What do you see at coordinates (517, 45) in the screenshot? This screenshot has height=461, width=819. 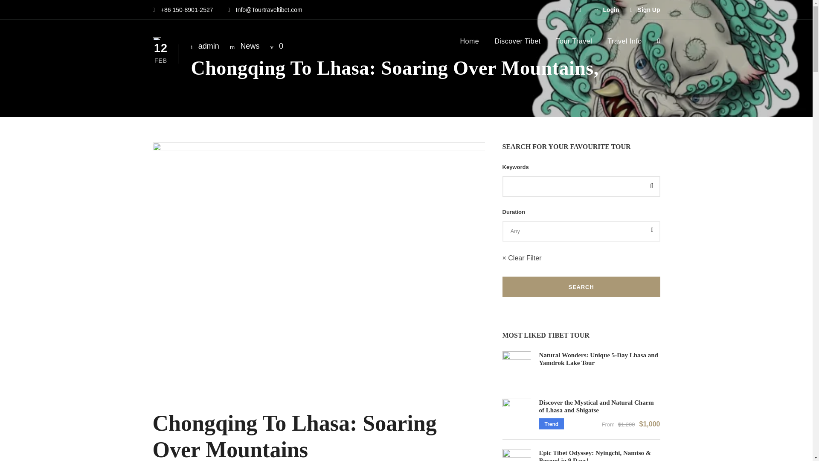 I see `Discover Tibet` at bounding box center [517, 45].